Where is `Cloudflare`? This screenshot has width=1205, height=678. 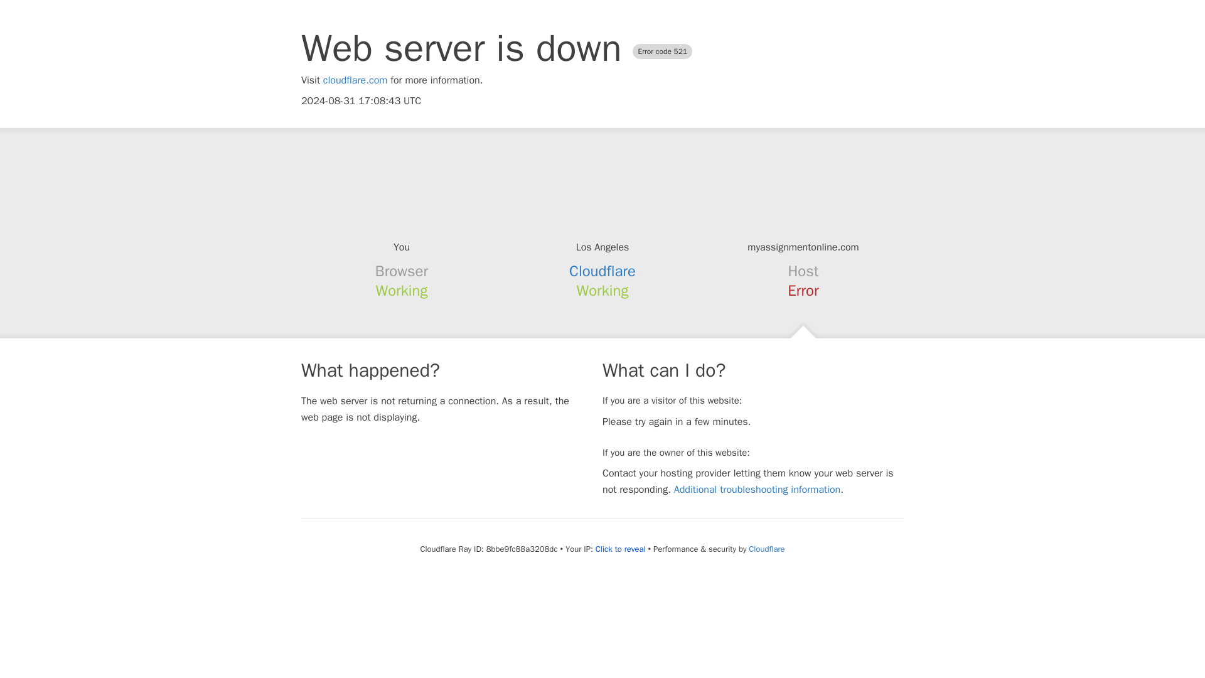
Cloudflare is located at coordinates (766, 549).